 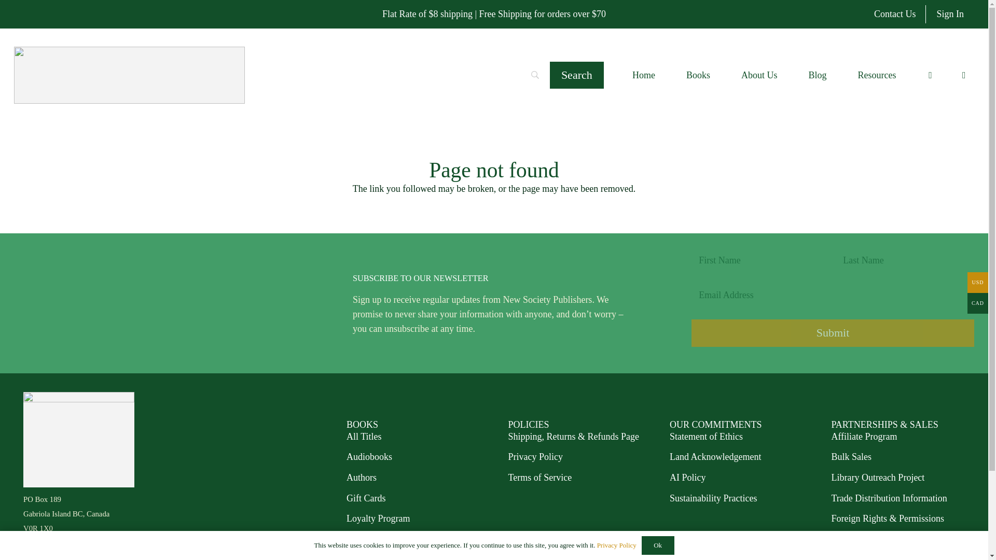 What do you see at coordinates (876, 75) in the screenshot?
I see `Resources` at bounding box center [876, 75].